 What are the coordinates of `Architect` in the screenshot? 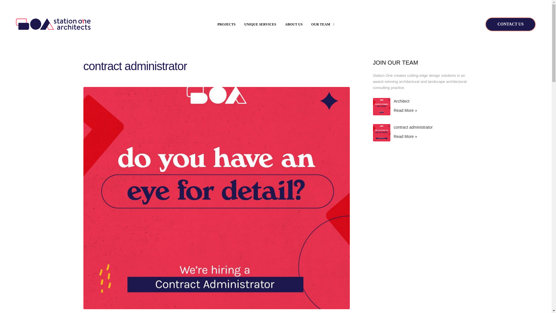 It's located at (401, 101).